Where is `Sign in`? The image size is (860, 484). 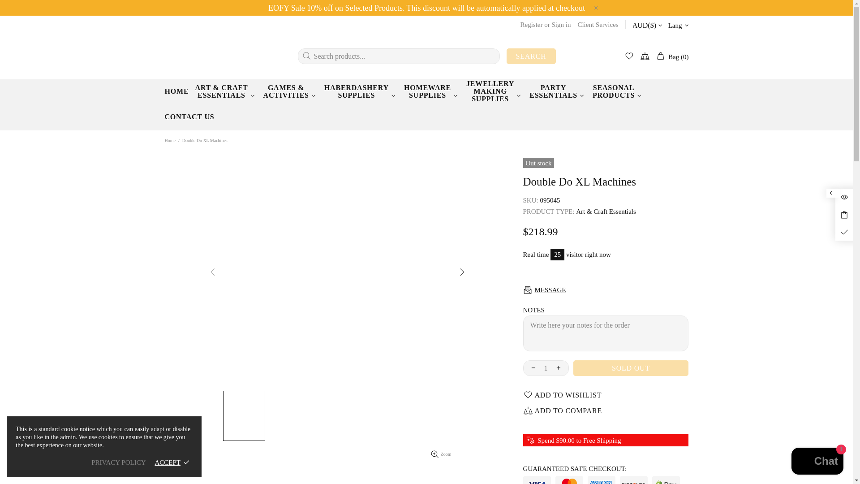
Sign in is located at coordinates (561, 24).